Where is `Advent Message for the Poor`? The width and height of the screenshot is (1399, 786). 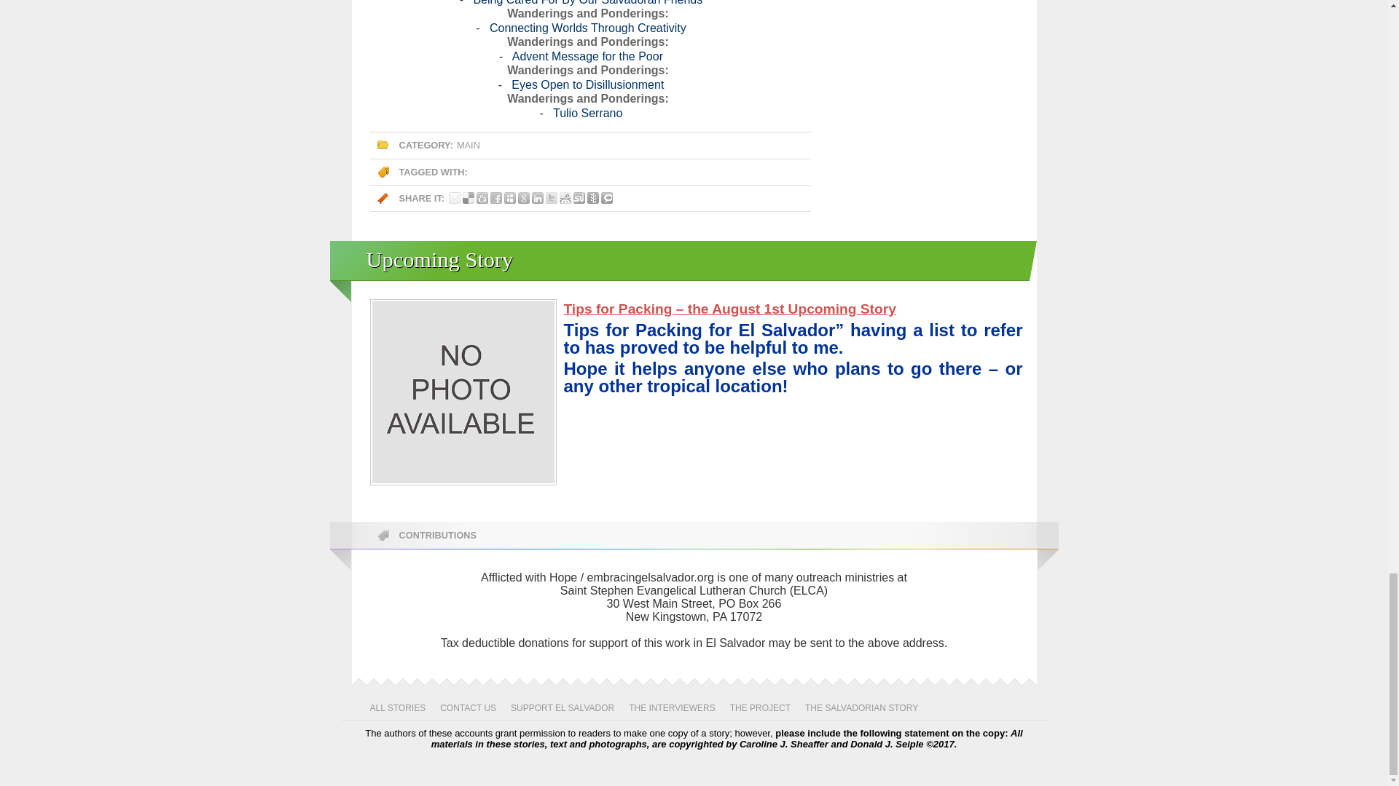 Advent Message for the Poor is located at coordinates (587, 57).